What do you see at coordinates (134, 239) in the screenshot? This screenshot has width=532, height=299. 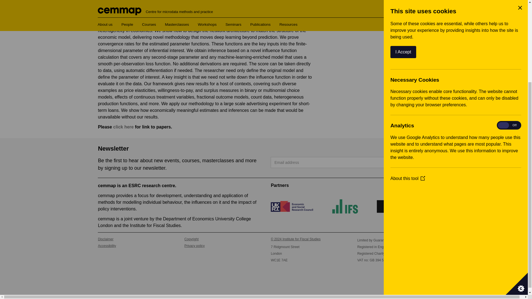 I see `Disclaimer` at bounding box center [134, 239].